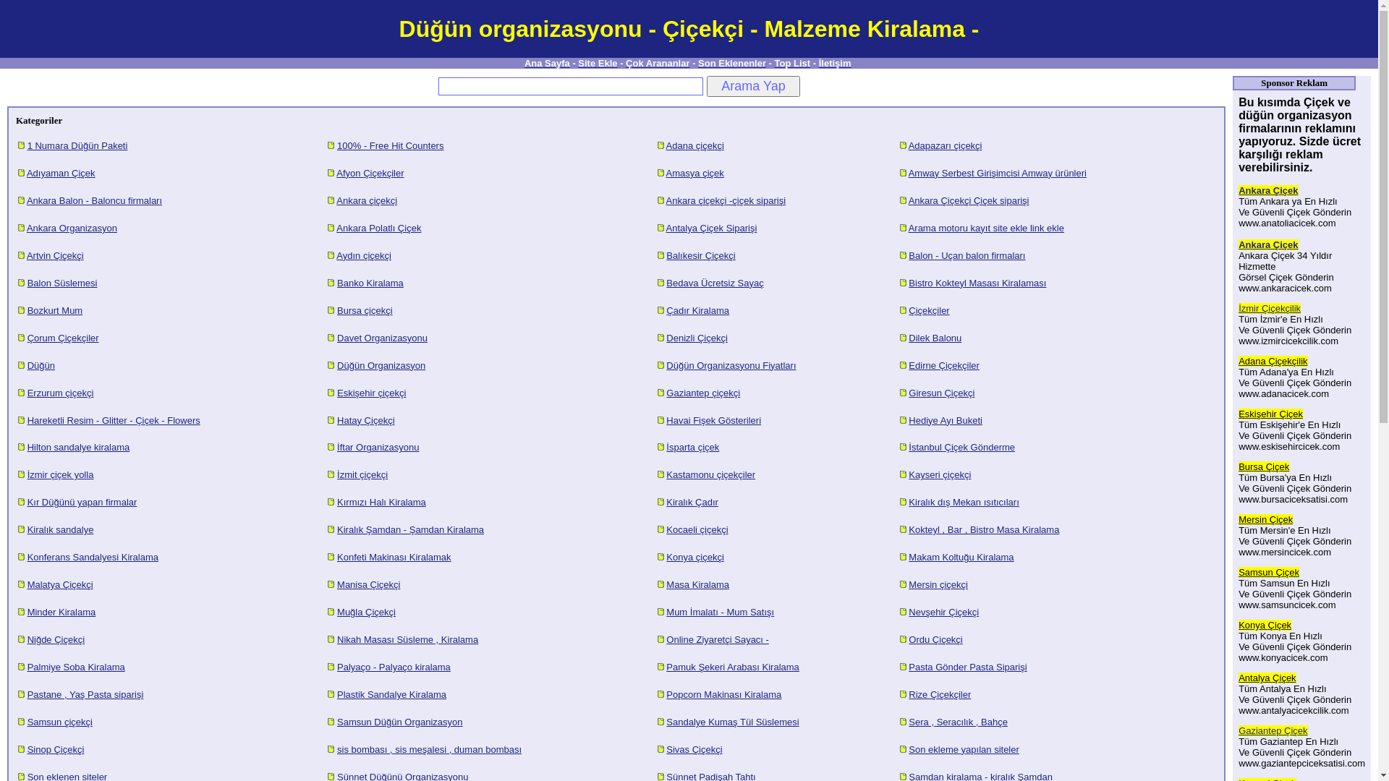  What do you see at coordinates (79, 447) in the screenshot?
I see `Hilton sandalye kiralama` at bounding box center [79, 447].